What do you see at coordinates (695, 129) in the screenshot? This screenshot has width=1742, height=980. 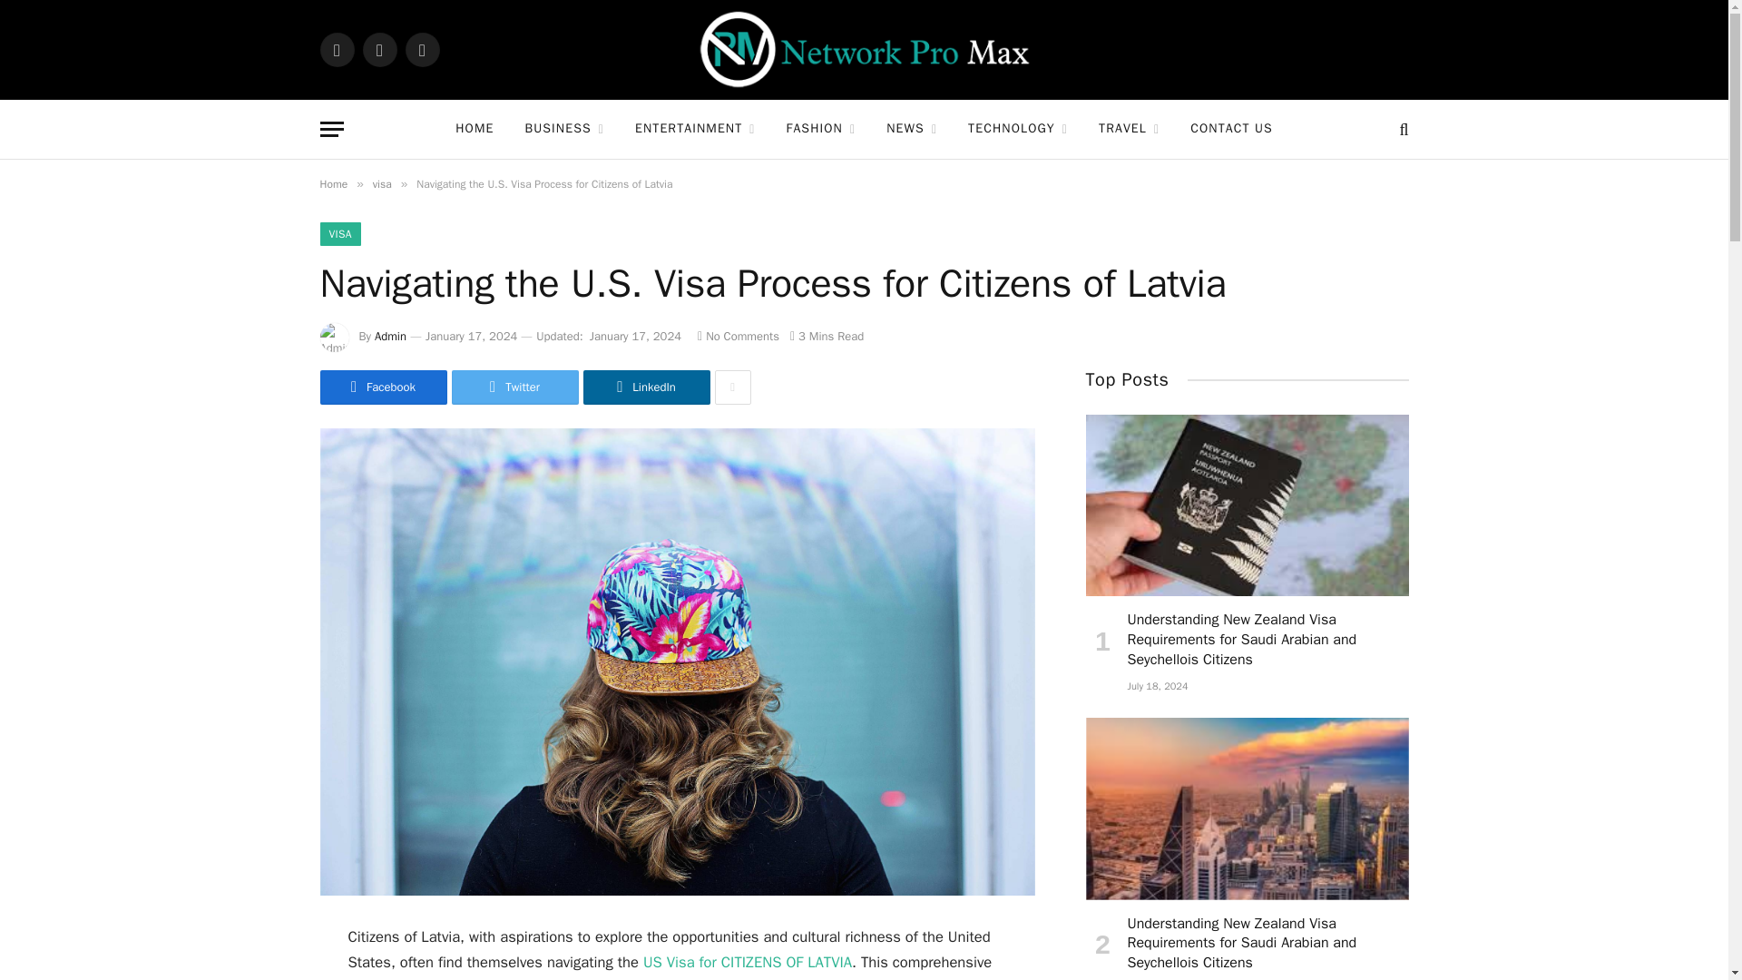 I see `ENTERTAINMENT` at bounding box center [695, 129].